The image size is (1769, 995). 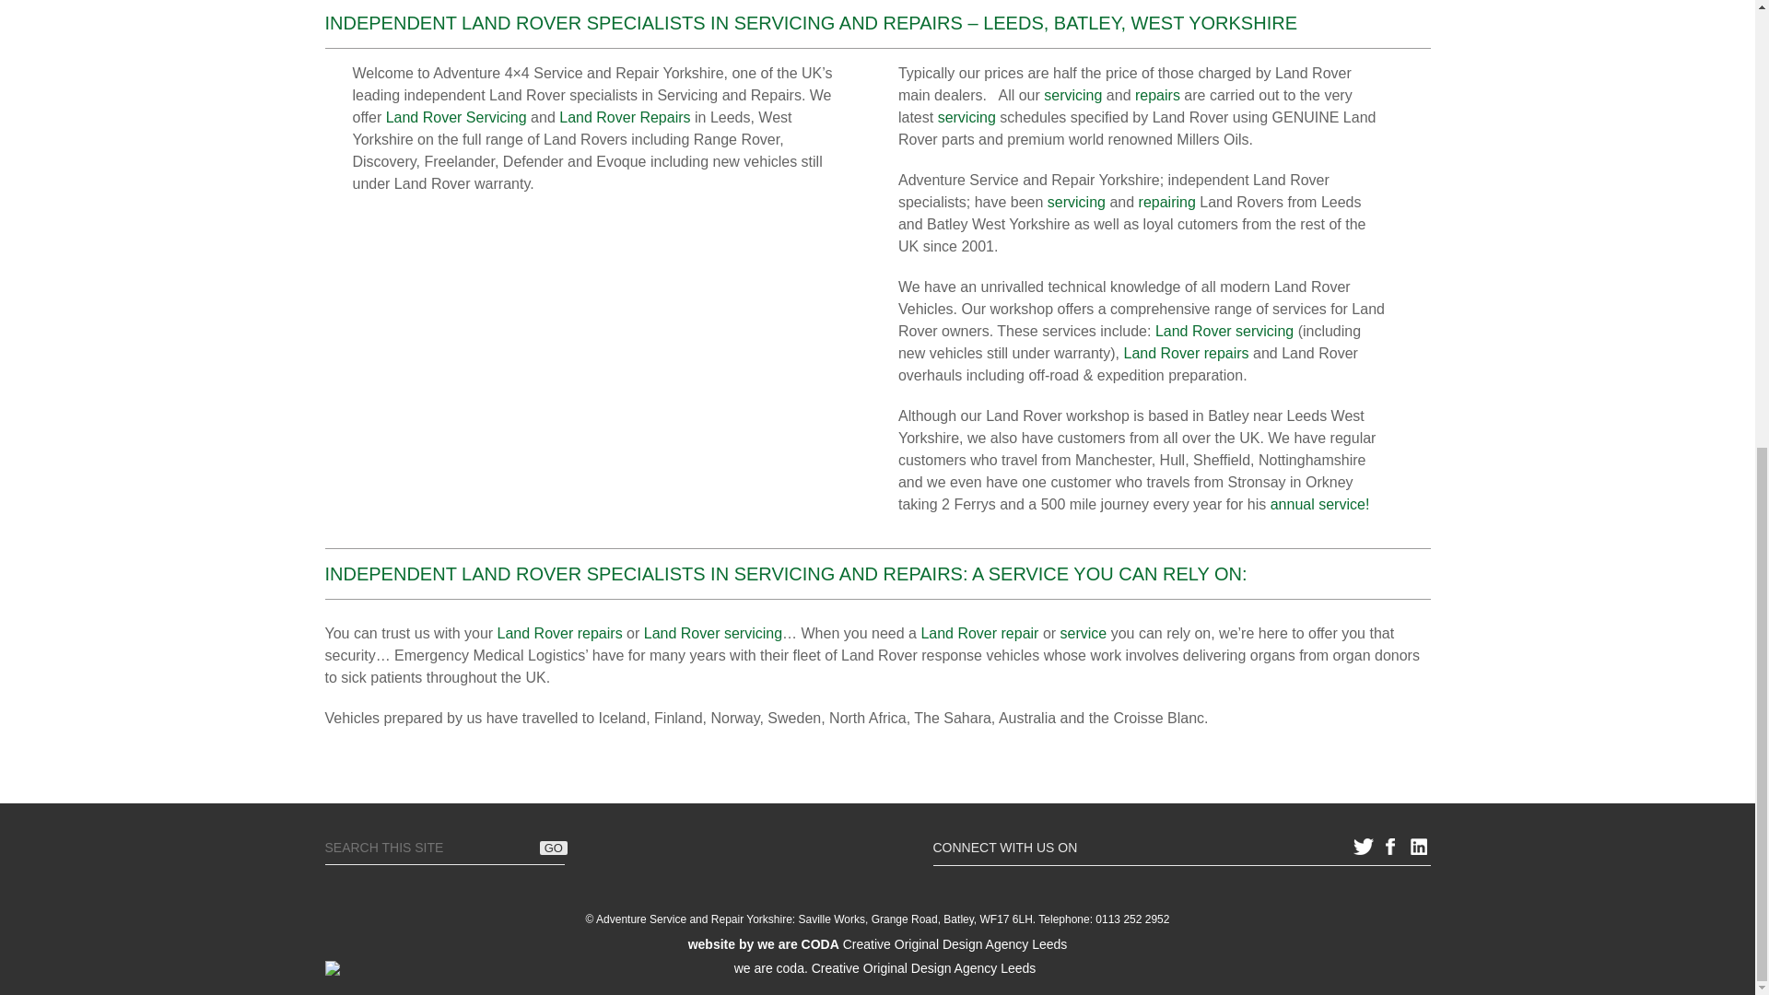 I want to click on Land Rover Servicing, so click(x=456, y=117).